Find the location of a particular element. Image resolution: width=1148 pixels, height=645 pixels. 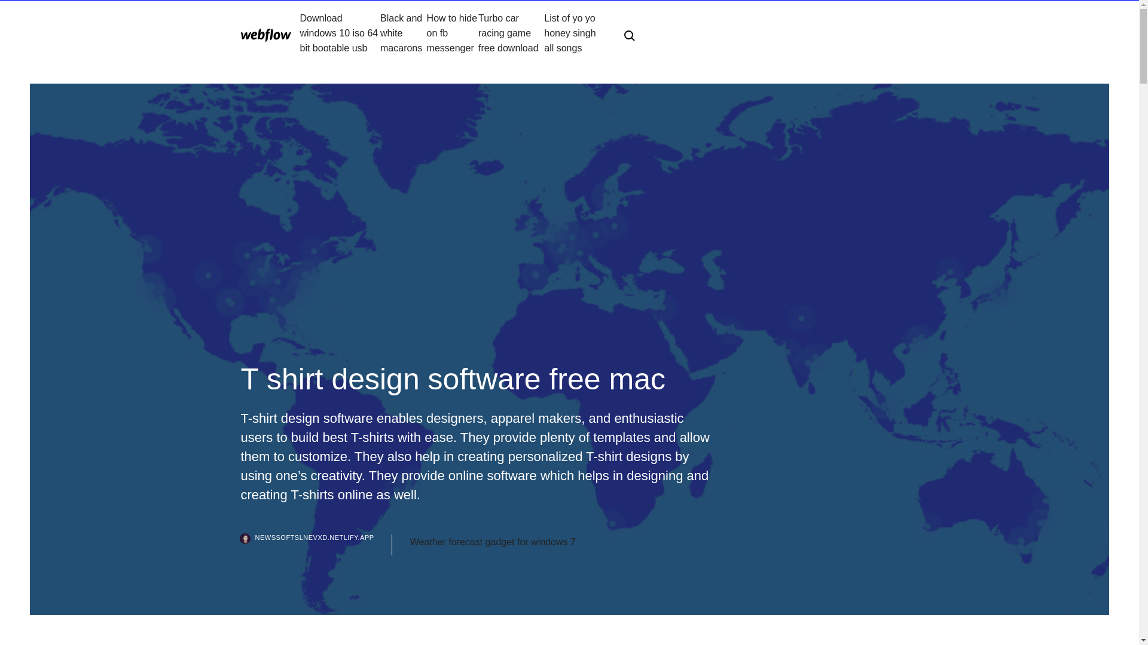

Weather forecast gadget for windows 7 is located at coordinates (493, 542).